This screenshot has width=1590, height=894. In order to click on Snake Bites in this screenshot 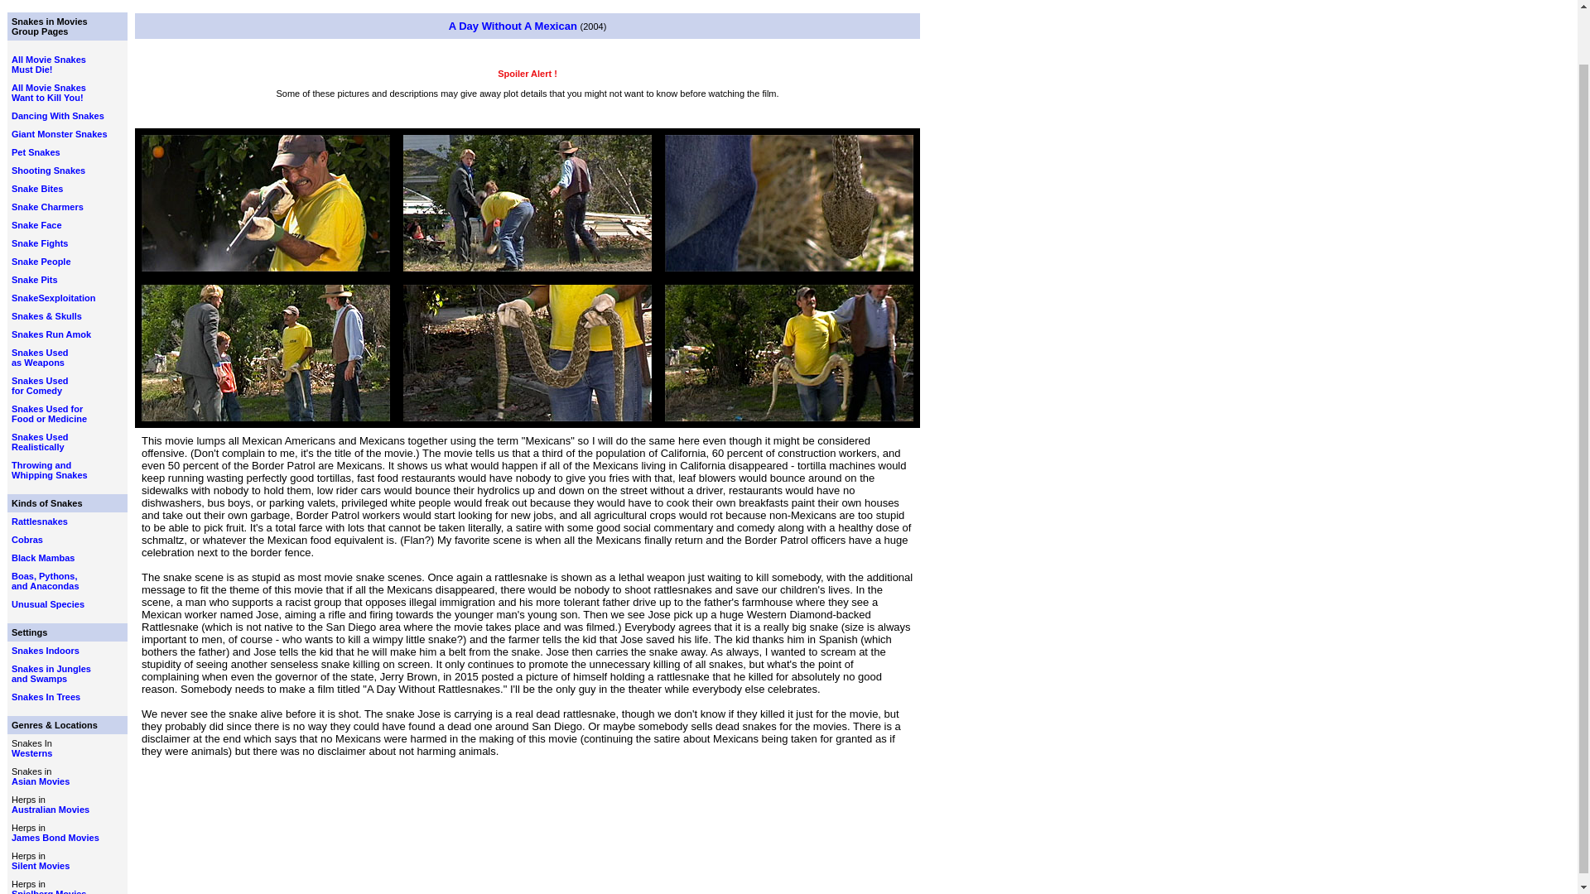, I will do `click(48, 69)`.